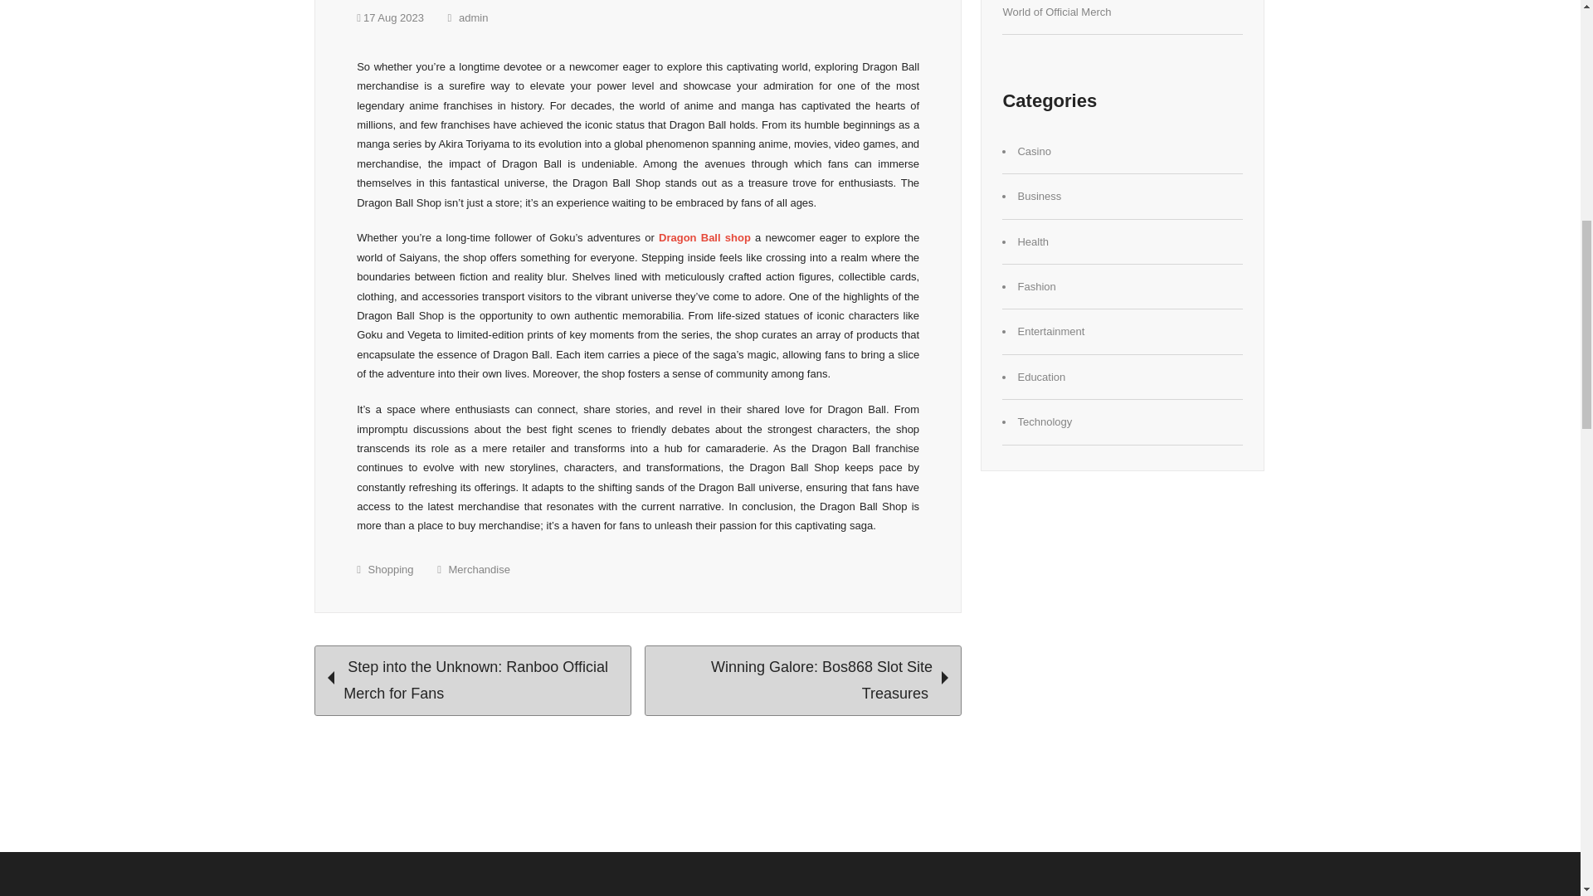  I want to click on admin, so click(468, 18).